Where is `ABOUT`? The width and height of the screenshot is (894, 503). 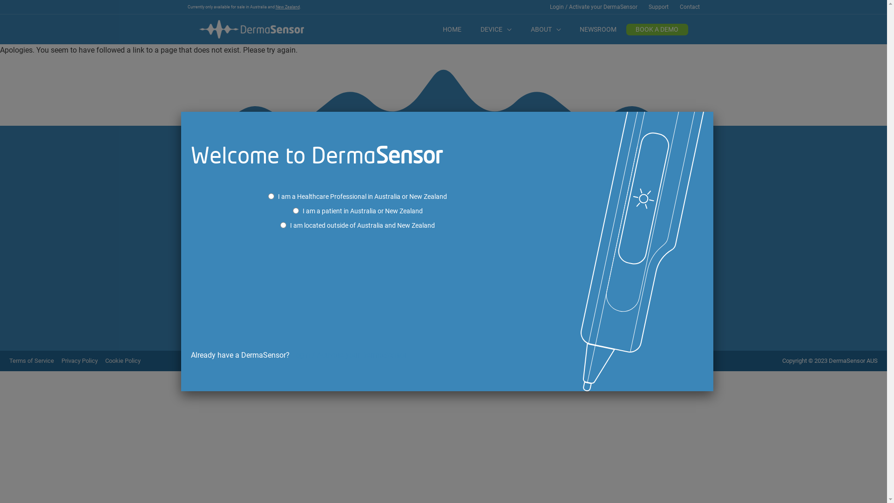 ABOUT is located at coordinates (546, 29).